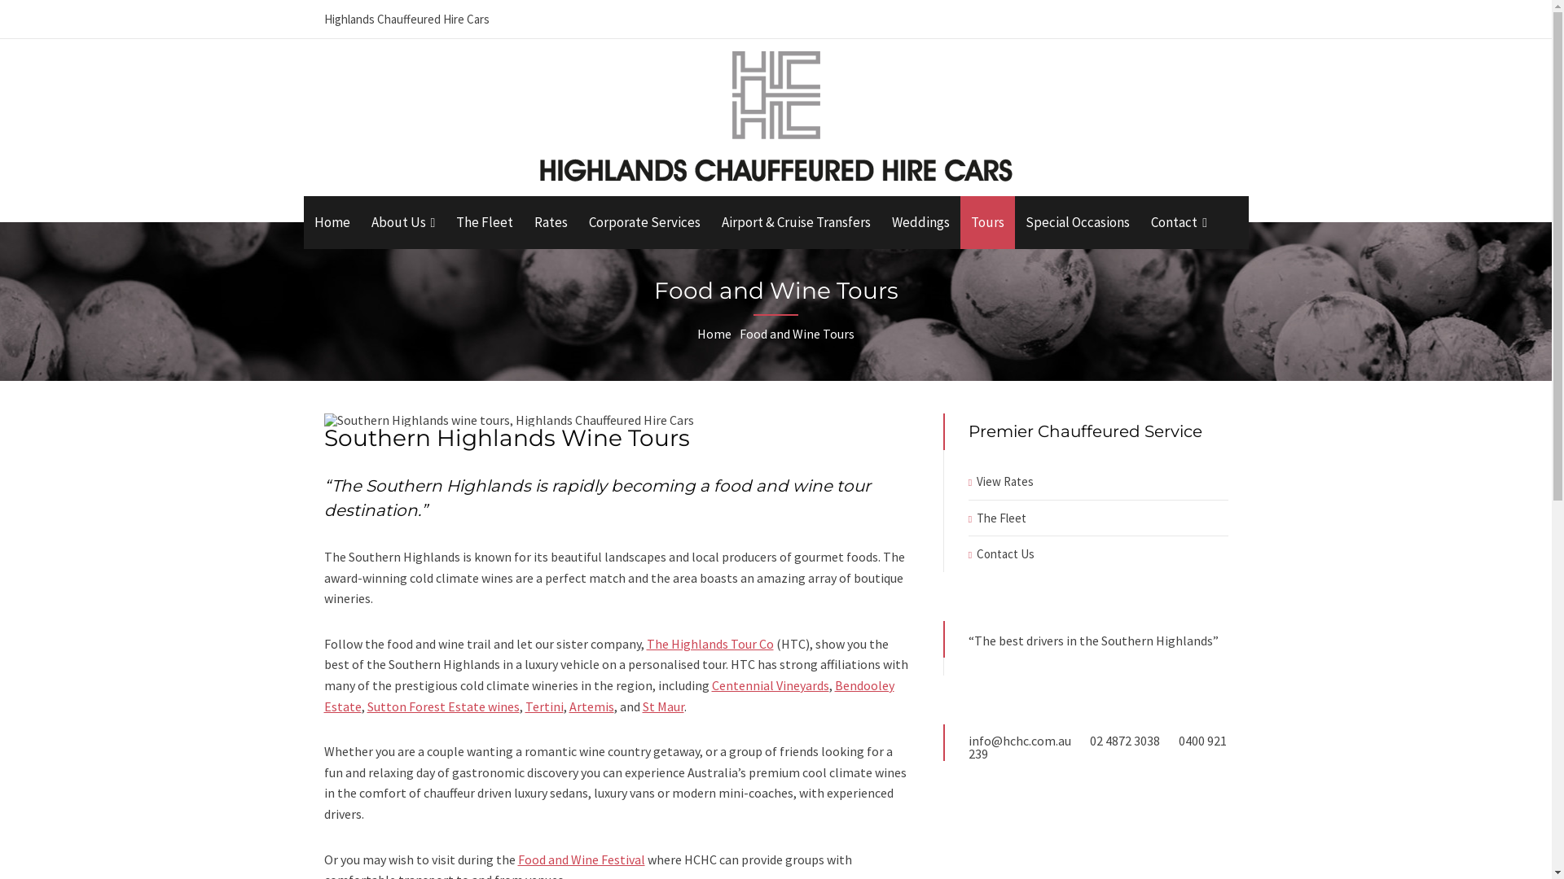 The image size is (1564, 879). I want to click on Sutton Forest Estate wines, so click(443, 706).